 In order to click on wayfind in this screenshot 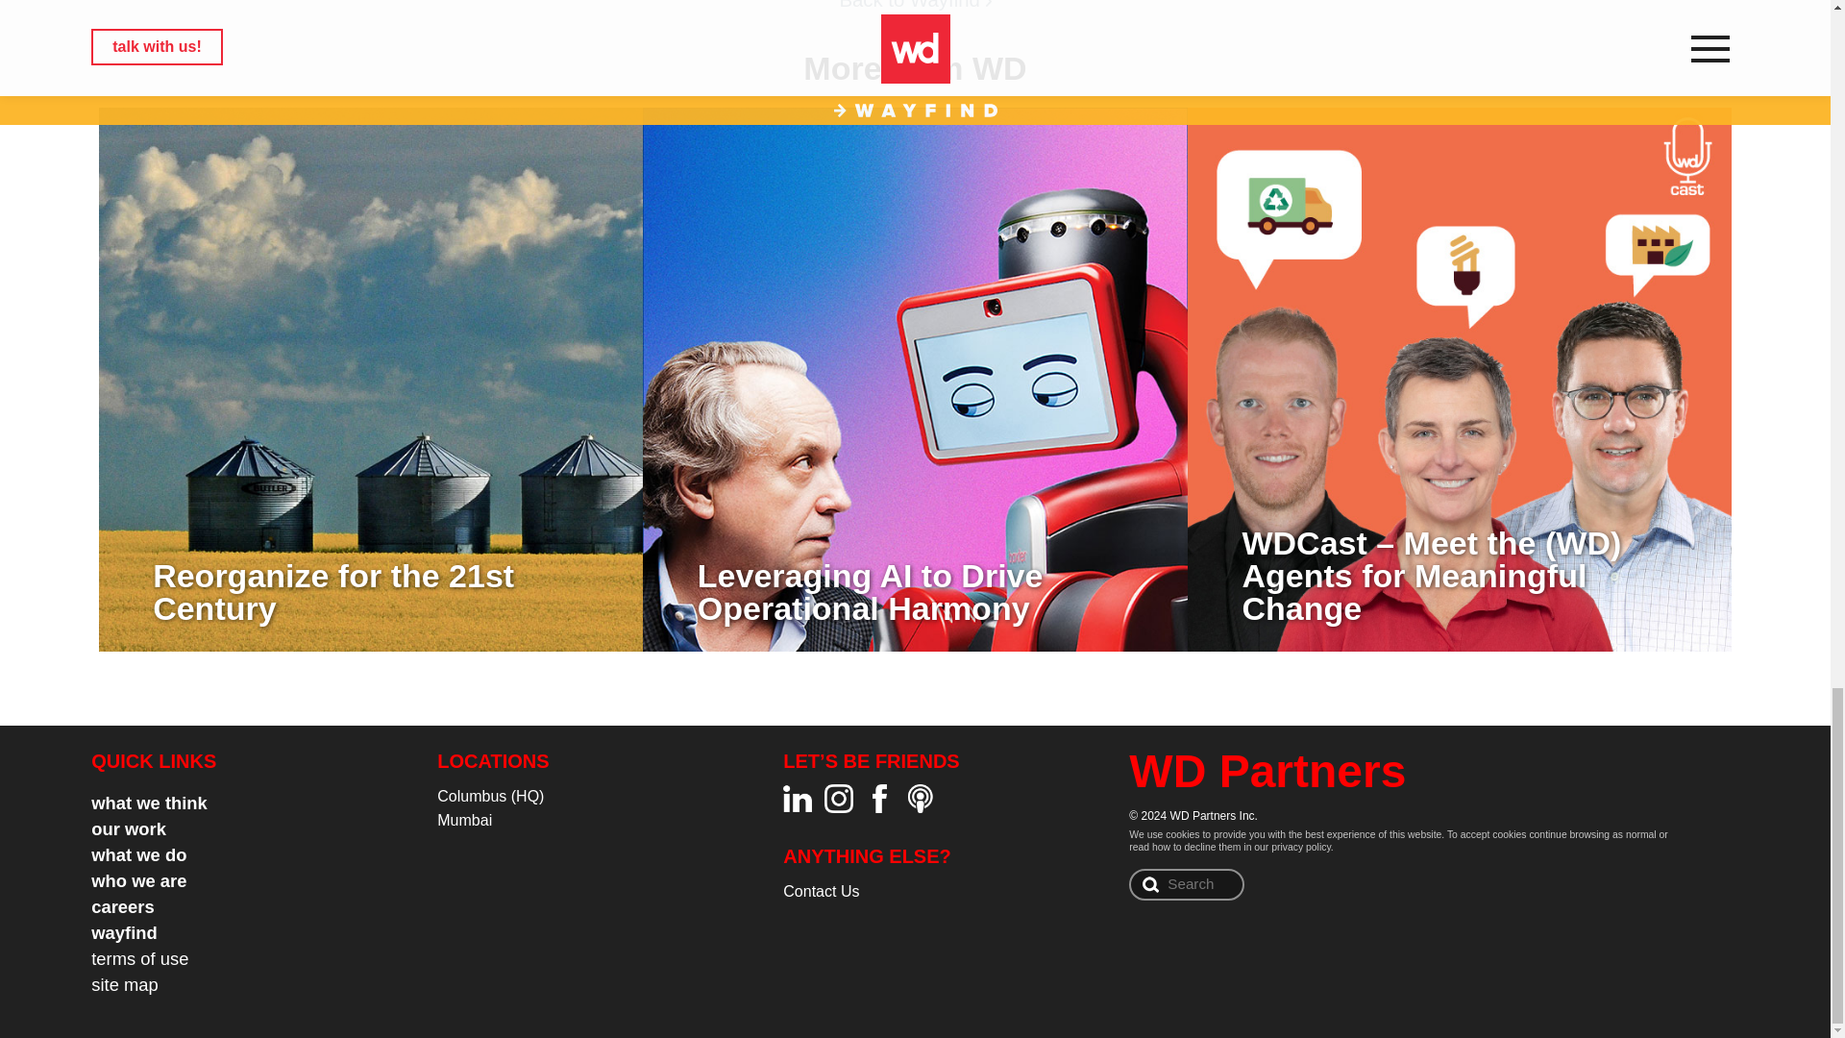, I will do `click(123, 932)`.